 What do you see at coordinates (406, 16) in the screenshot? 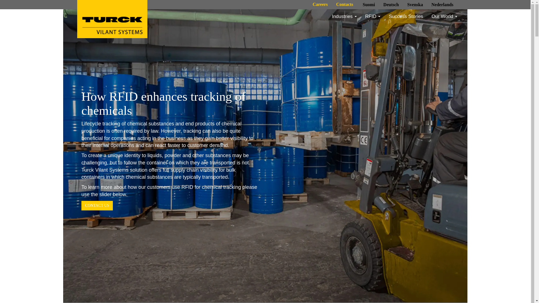
I see `Success Stories` at bounding box center [406, 16].